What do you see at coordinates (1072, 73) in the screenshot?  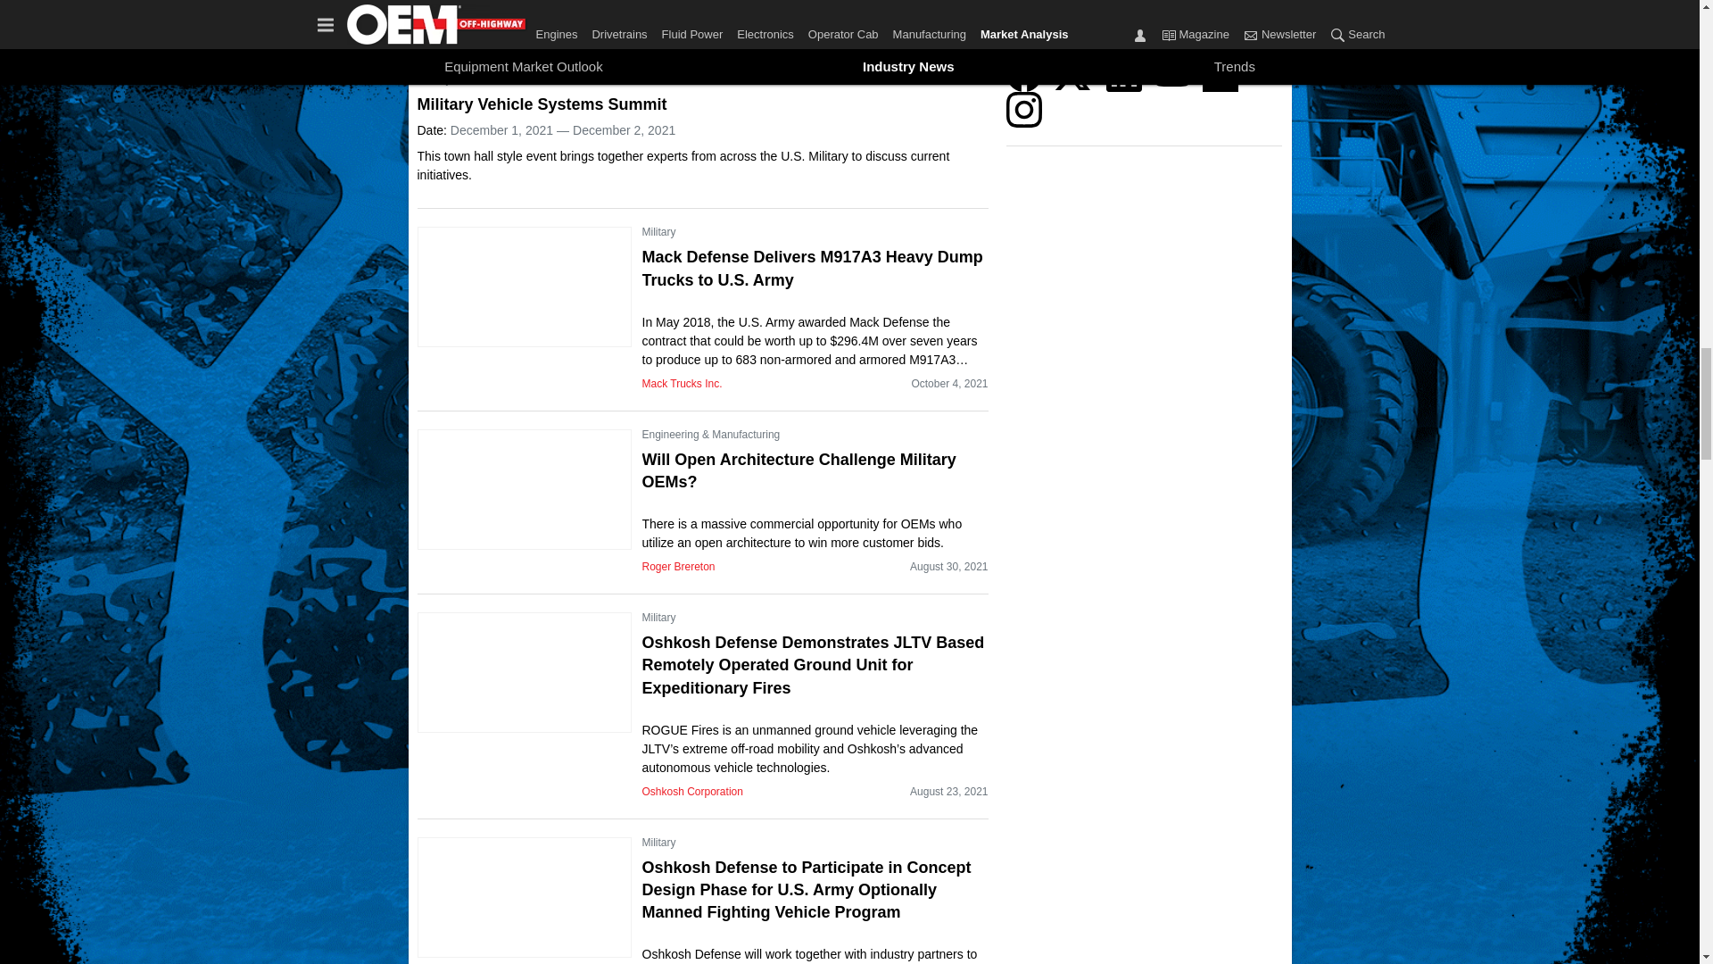 I see `Twitter X icon` at bounding box center [1072, 73].